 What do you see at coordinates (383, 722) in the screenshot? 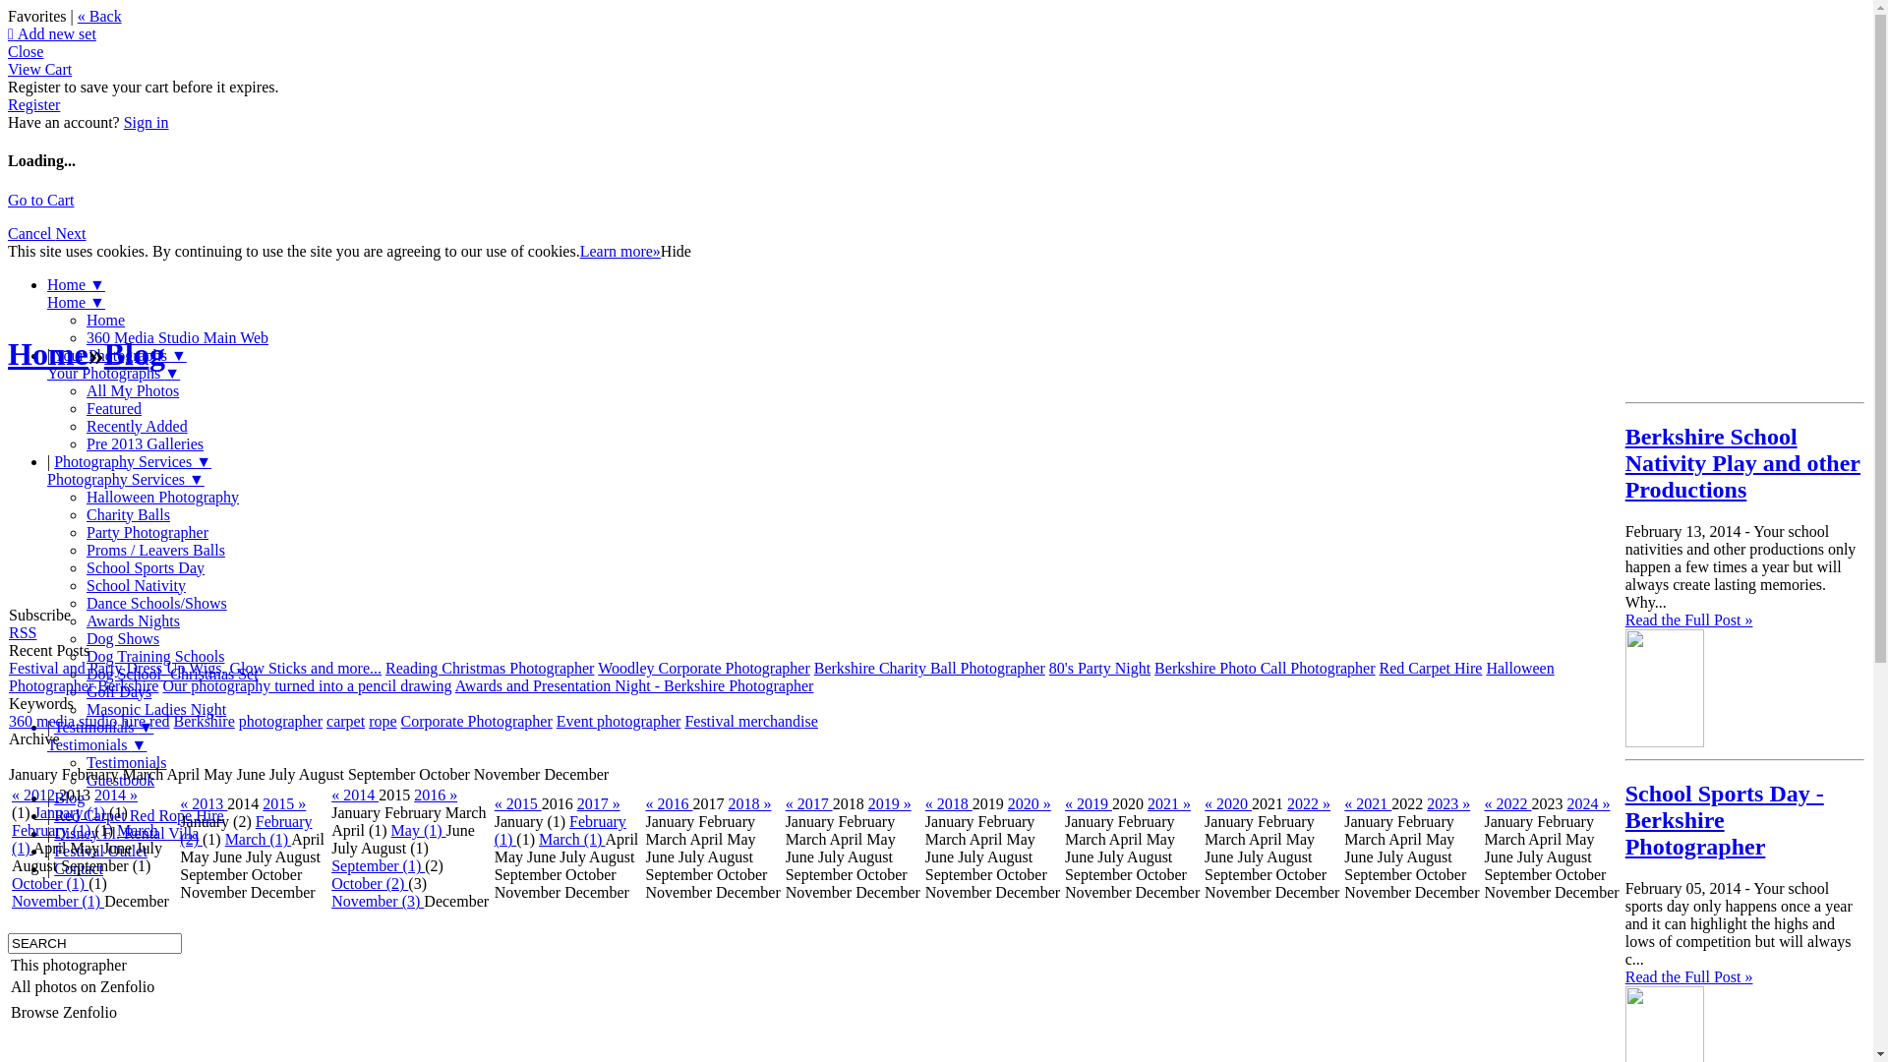
I see `rope` at bounding box center [383, 722].